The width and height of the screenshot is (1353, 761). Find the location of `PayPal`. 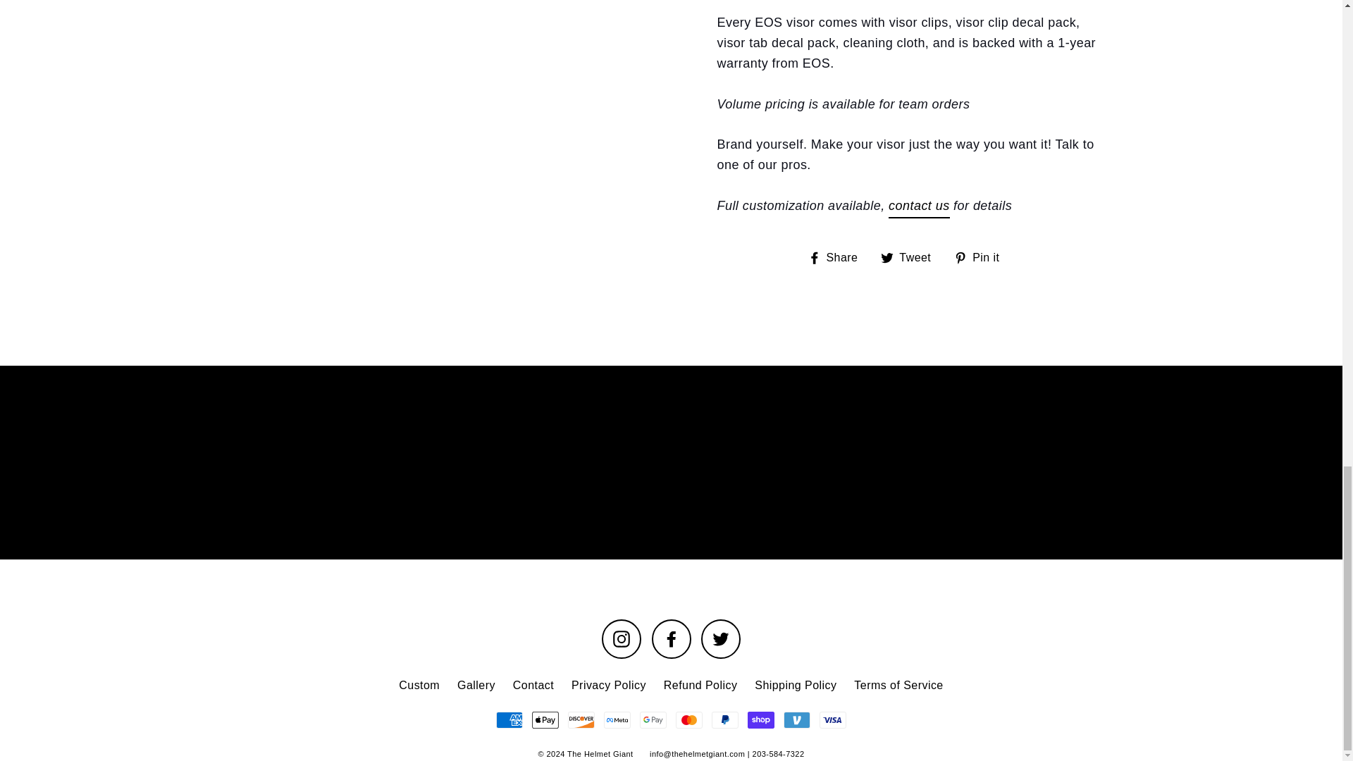

PayPal is located at coordinates (724, 719).